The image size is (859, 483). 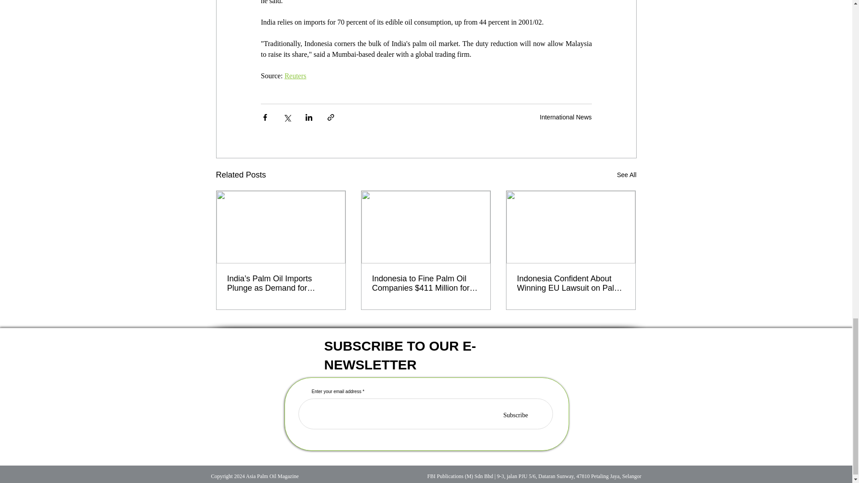 I want to click on International News, so click(x=566, y=117).